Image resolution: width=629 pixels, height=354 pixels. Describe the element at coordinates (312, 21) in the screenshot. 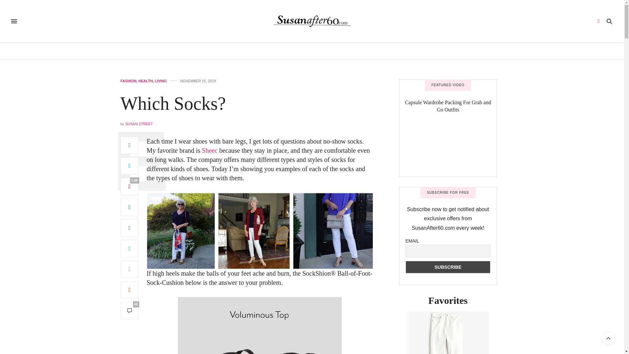

I see `SusanAfter60.com` at that location.